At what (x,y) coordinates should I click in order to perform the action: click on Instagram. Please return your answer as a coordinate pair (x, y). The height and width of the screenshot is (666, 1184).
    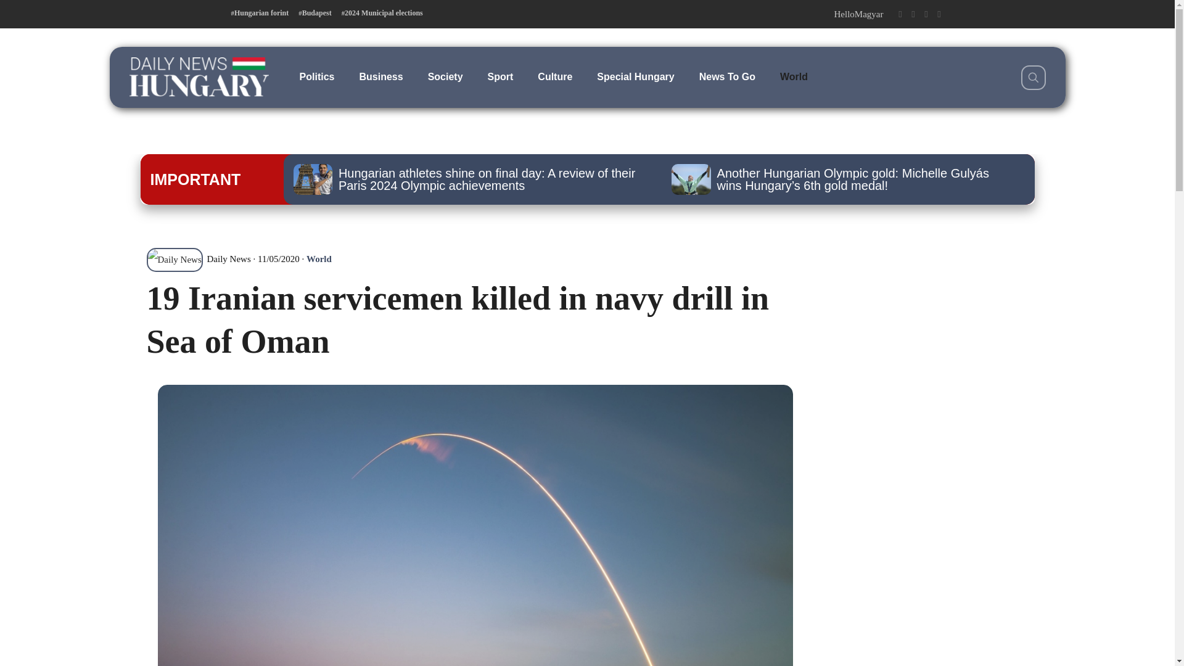
    Looking at the image, I should click on (926, 14).